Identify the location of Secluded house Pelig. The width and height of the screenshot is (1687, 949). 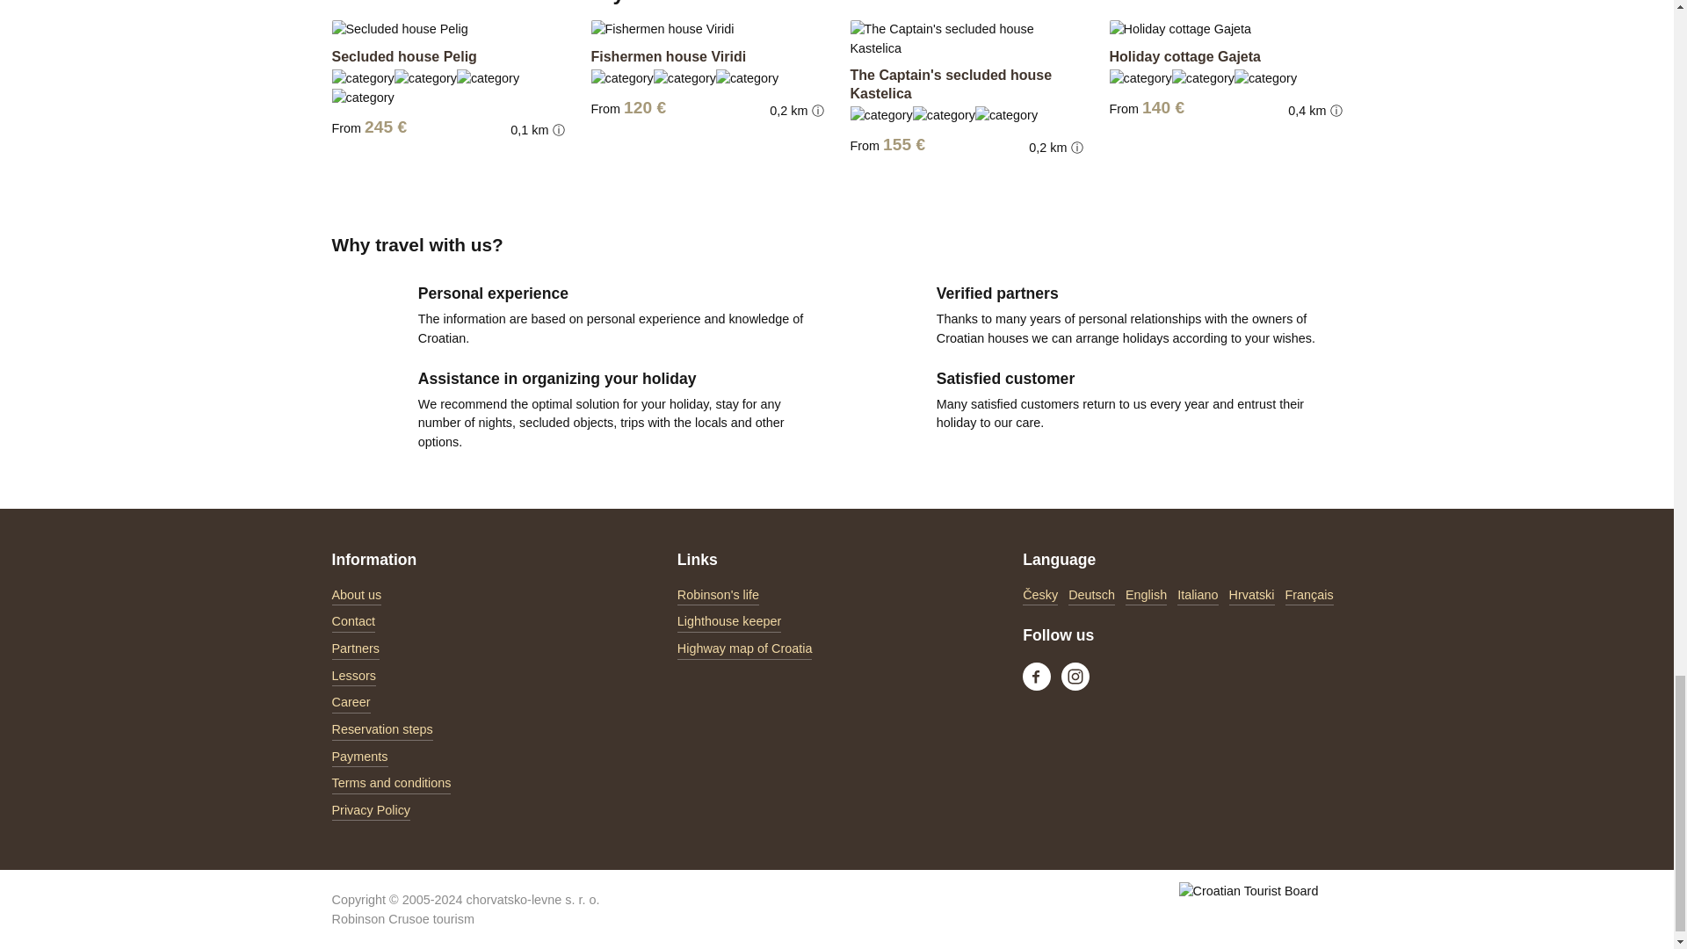
(404, 56).